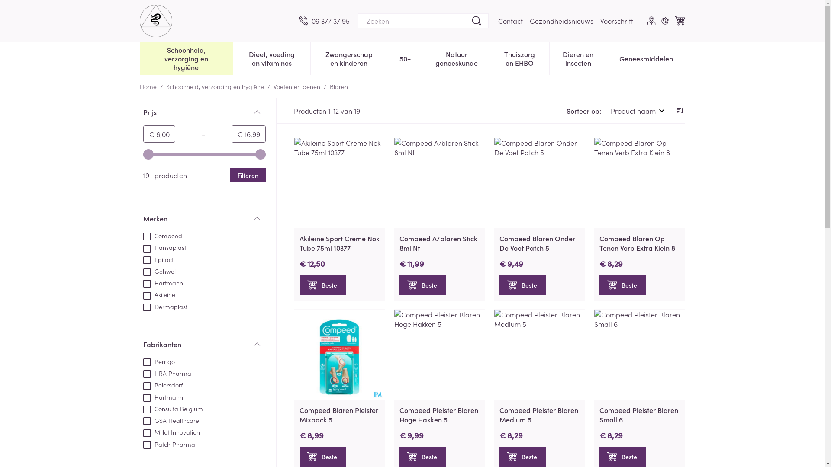  I want to click on on, so click(147, 296).